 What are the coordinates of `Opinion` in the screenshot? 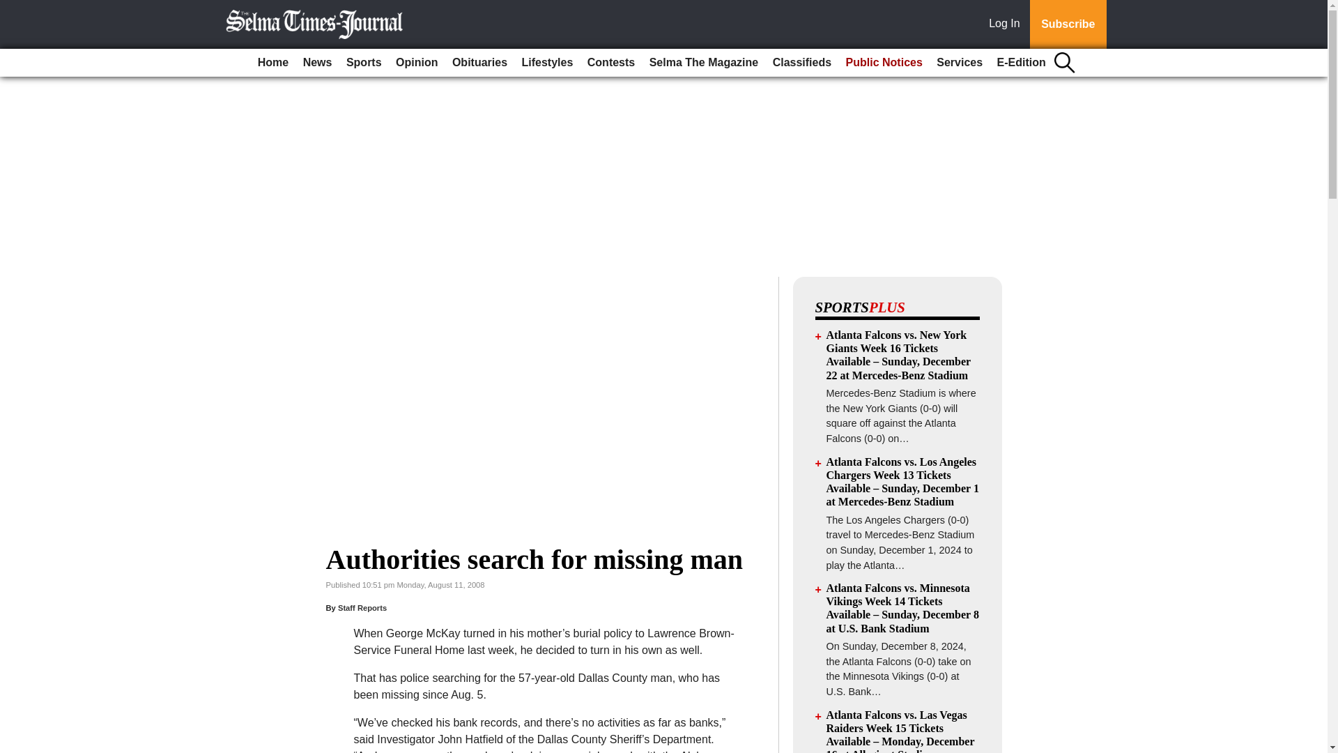 It's located at (417, 63).